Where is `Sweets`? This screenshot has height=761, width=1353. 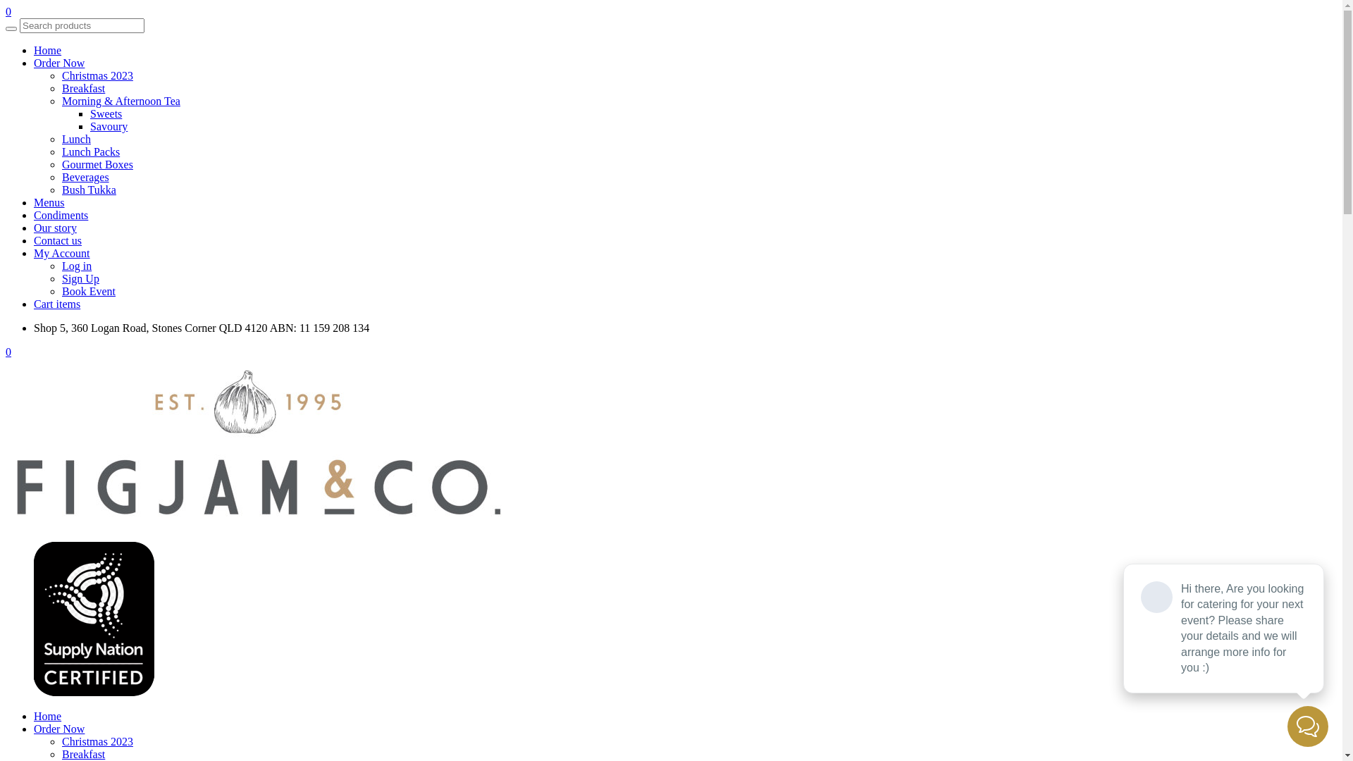
Sweets is located at coordinates (106, 114).